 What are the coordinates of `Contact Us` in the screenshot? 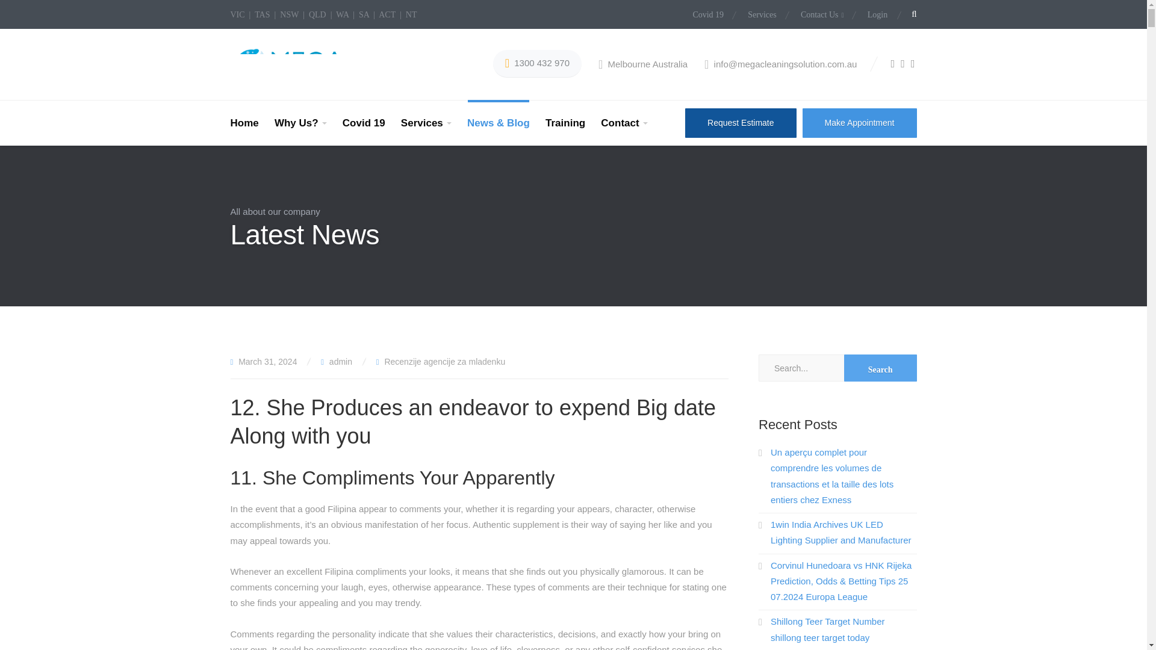 It's located at (821, 15).